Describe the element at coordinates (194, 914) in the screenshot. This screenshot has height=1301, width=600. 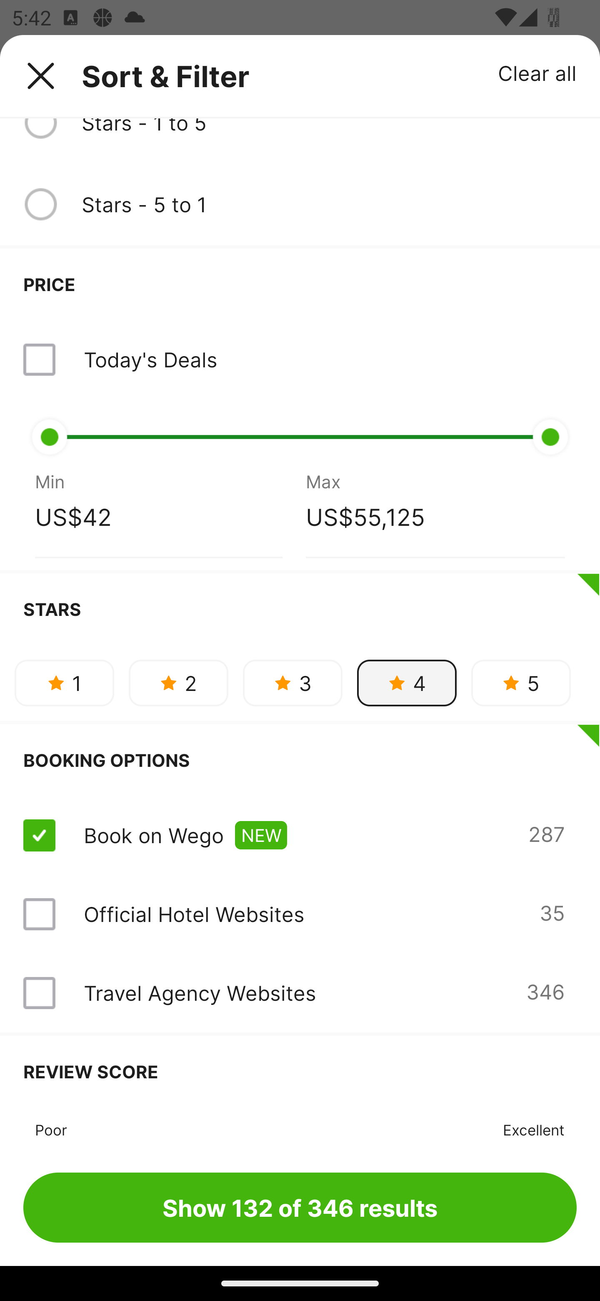
I see `Official Hotel Websites` at that location.